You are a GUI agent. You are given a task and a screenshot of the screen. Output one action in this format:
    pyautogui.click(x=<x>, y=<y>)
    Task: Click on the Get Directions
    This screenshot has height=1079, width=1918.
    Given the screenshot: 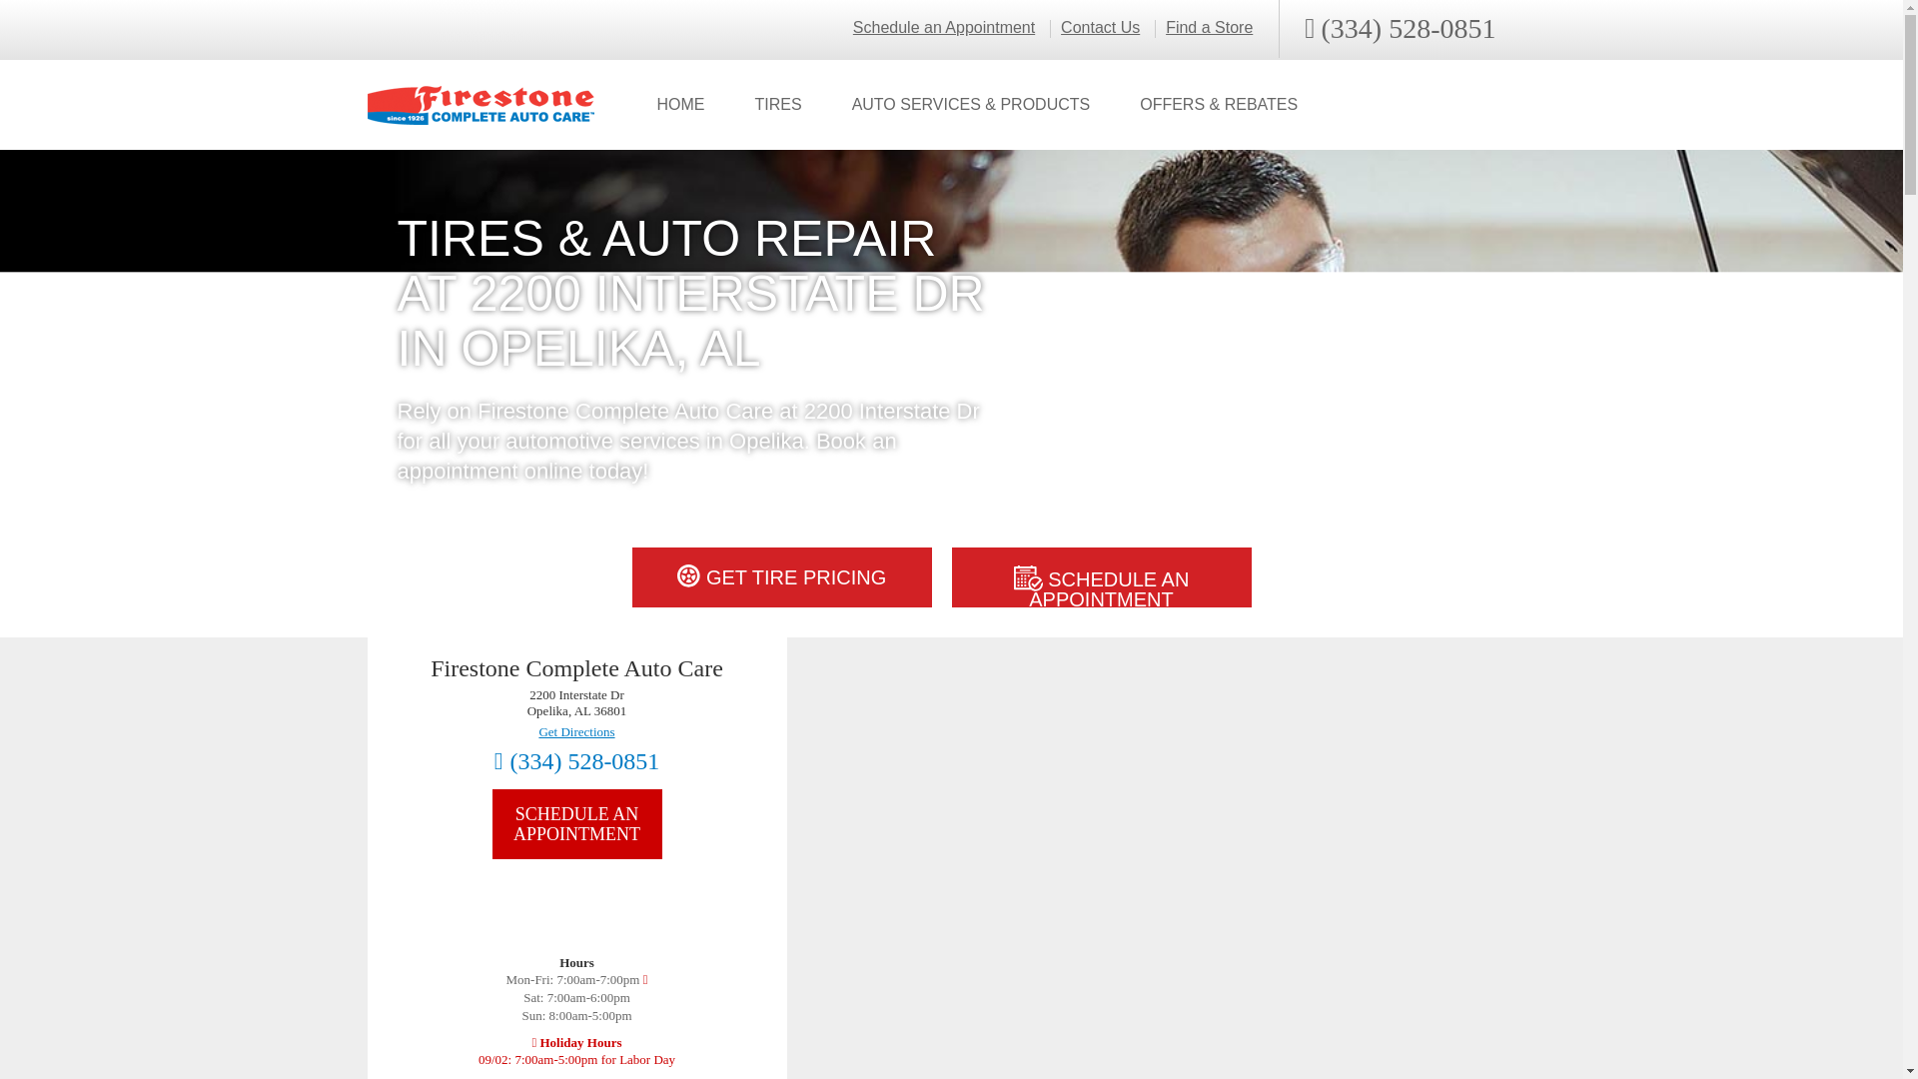 What is the action you would take?
    pyautogui.click(x=575, y=731)
    